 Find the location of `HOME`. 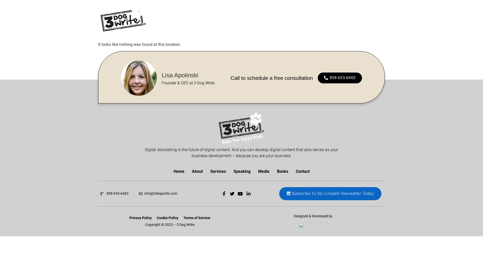

HOME is located at coordinates (233, 21).